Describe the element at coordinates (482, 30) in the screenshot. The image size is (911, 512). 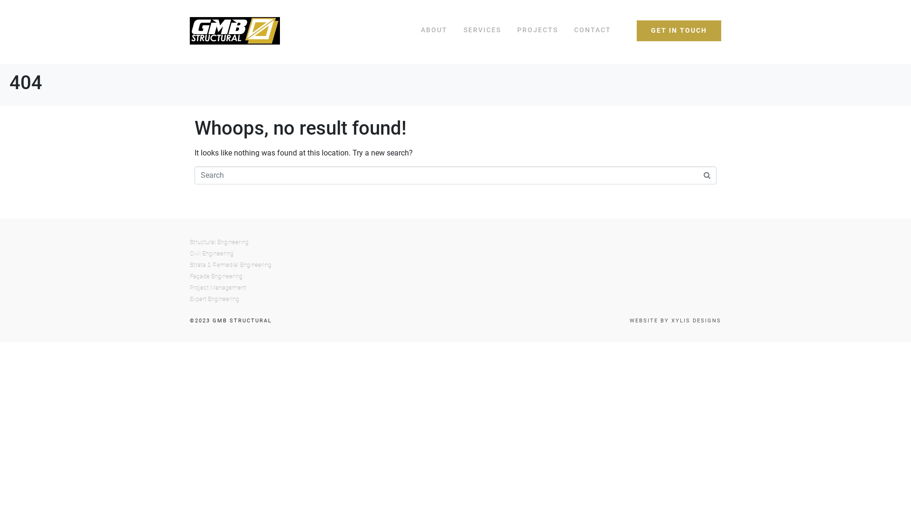
I see `SERVICES` at that location.